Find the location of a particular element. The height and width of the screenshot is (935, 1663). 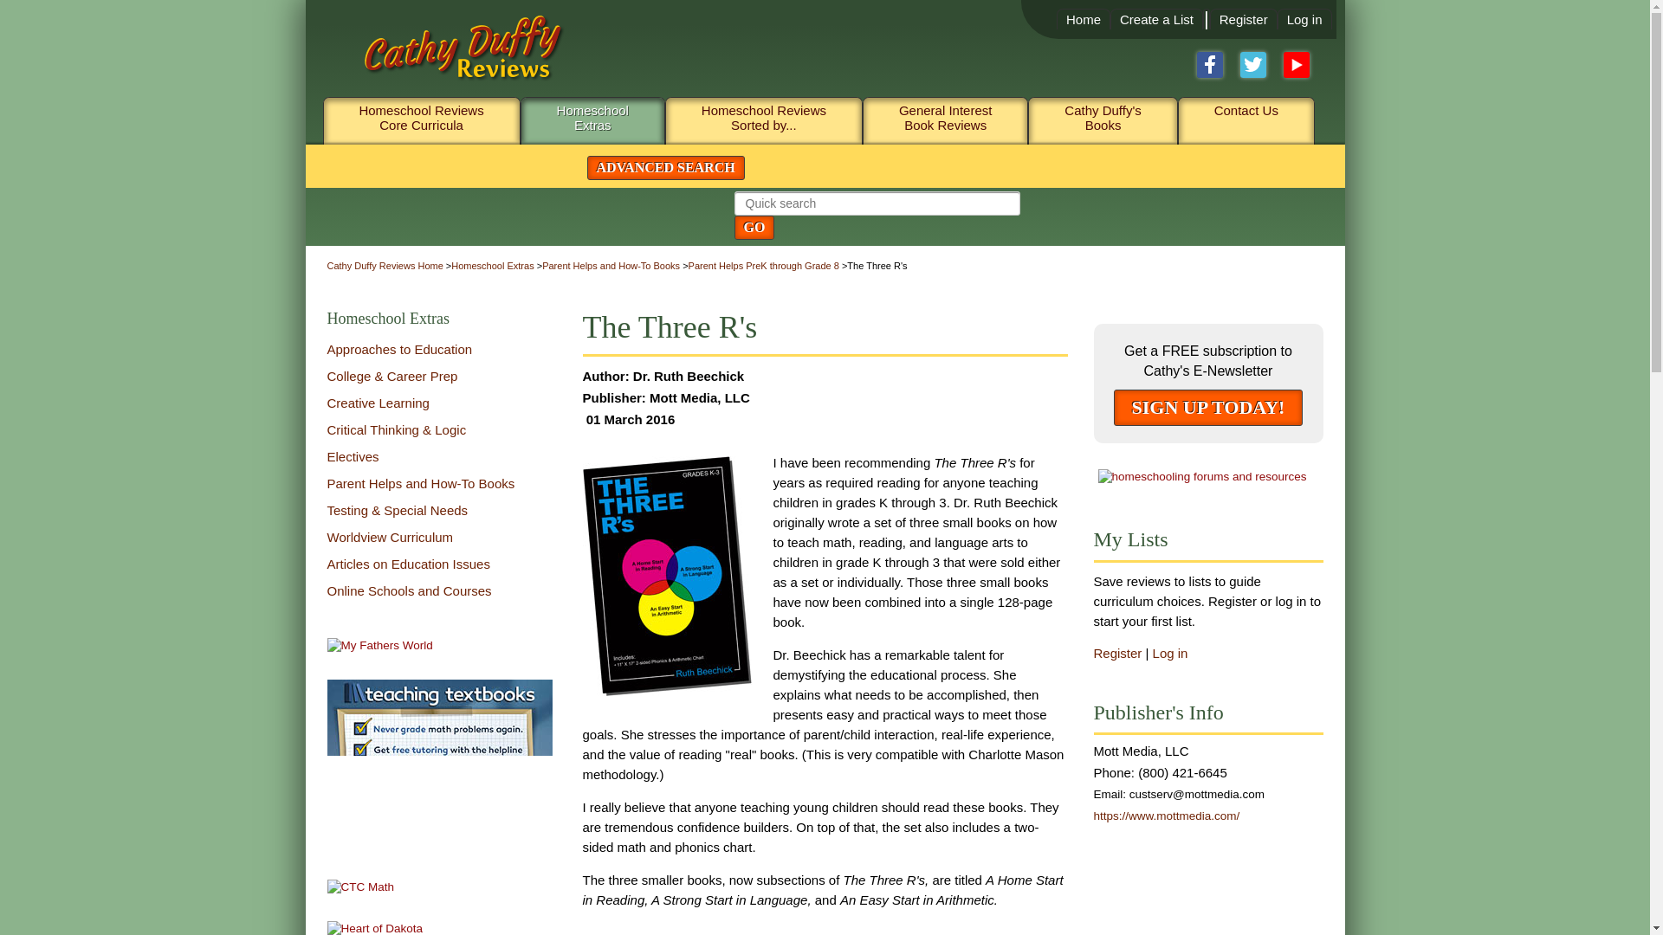

Create a List is located at coordinates (1156, 19).